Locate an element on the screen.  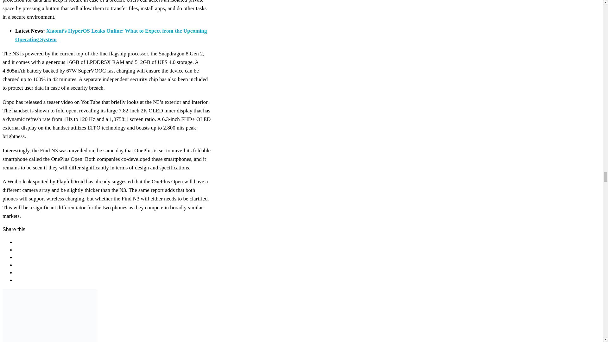
Pinterest is located at coordinates (25, 257).